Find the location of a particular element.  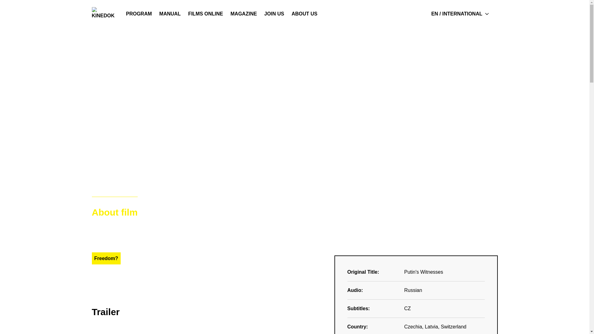

PROGRAM is located at coordinates (139, 13).